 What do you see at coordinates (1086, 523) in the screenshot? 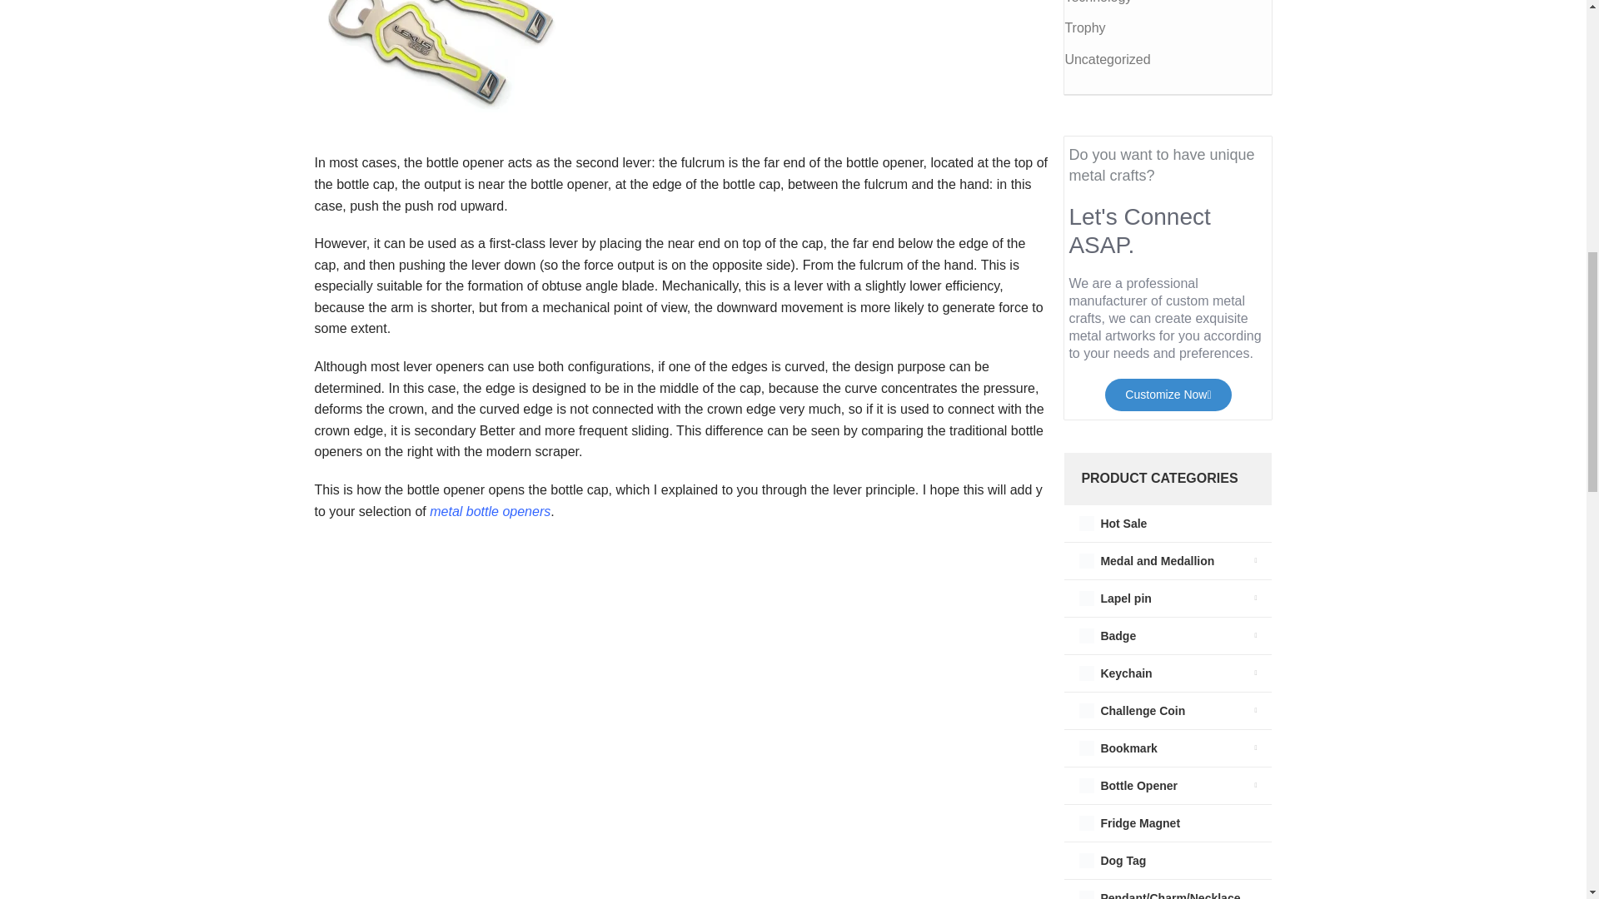
I see `sale-3` at bounding box center [1086, 523].